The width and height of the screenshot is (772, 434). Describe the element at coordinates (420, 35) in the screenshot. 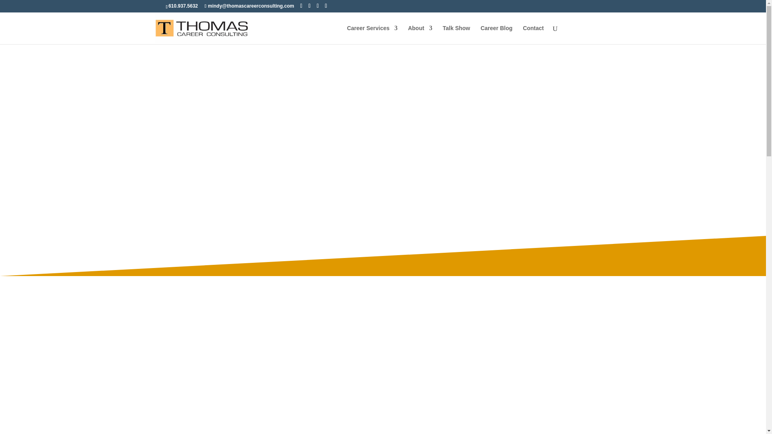

I see `About` at that location.